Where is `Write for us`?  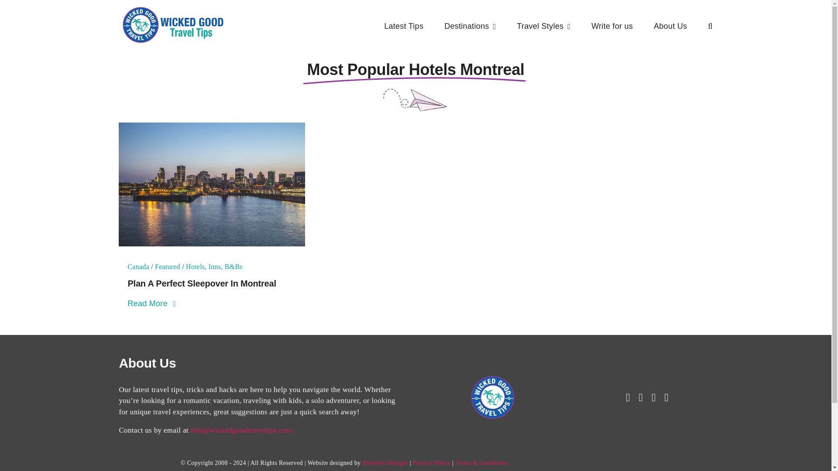
Write for us is located at coordinates (612, 26).